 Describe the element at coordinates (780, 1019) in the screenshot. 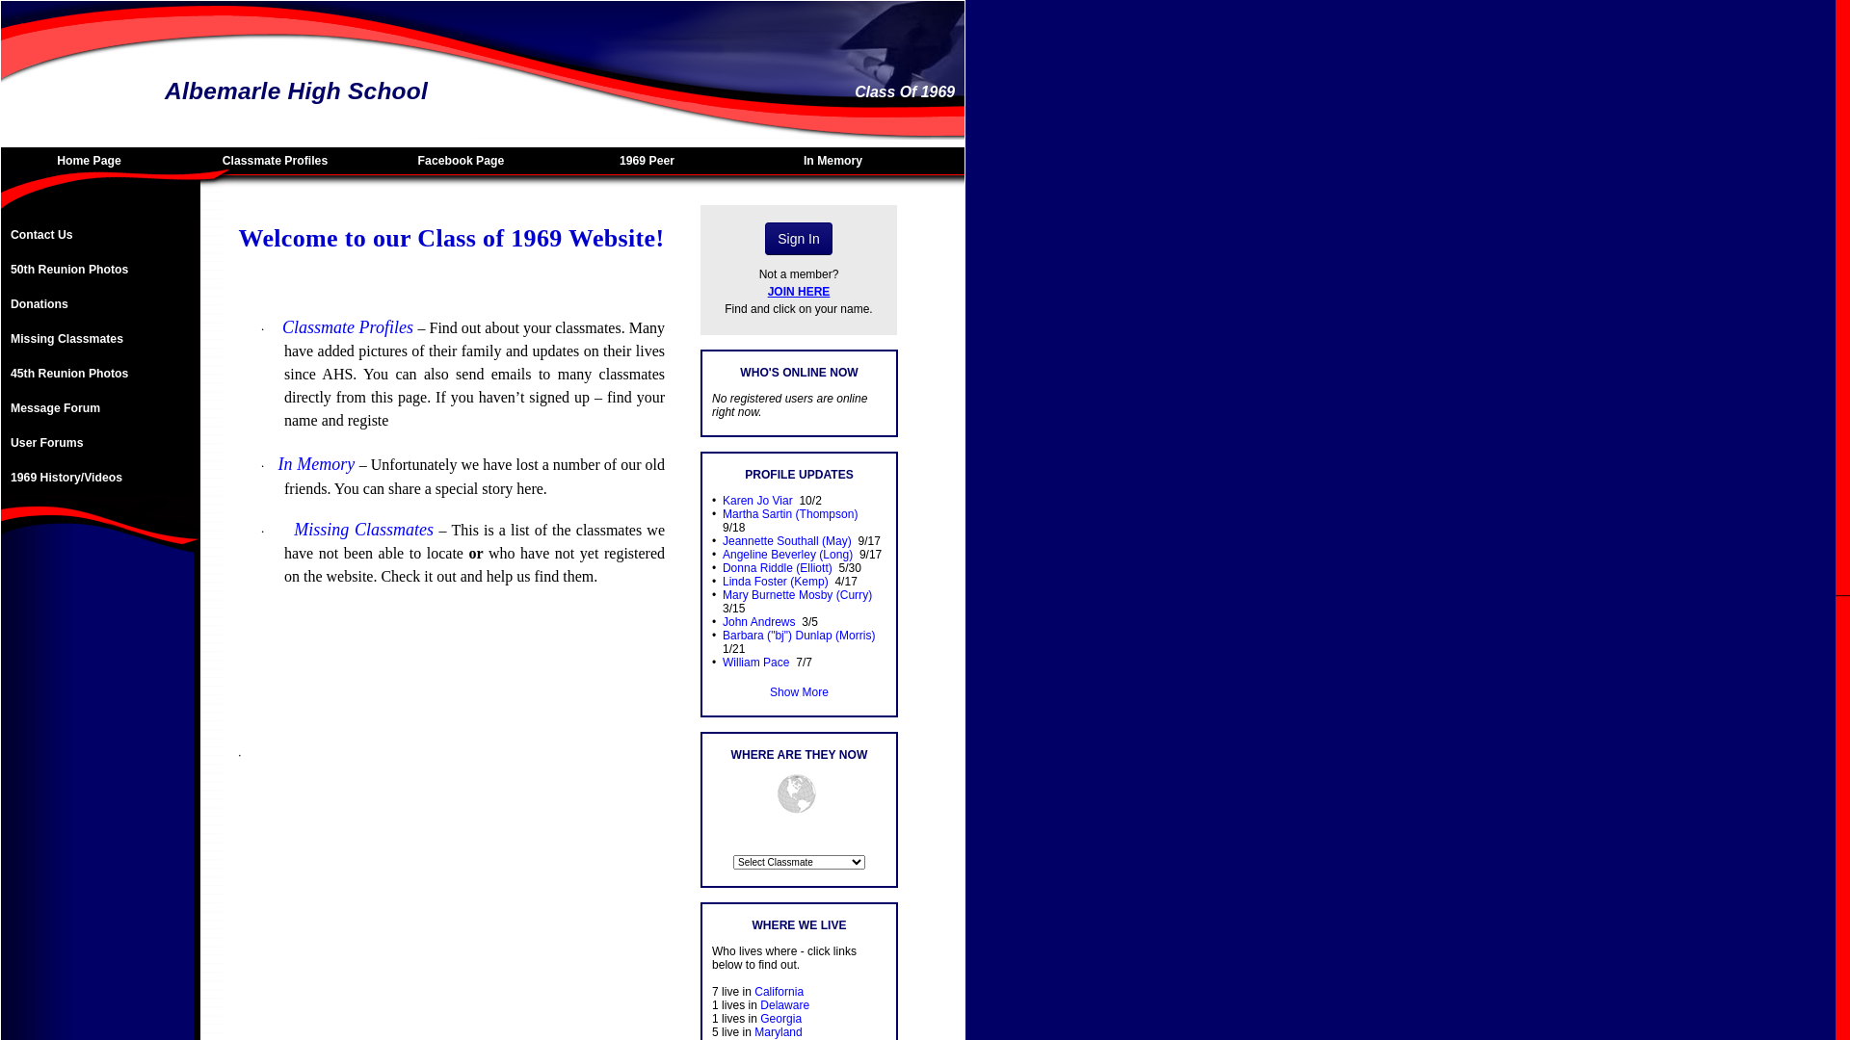

I see `Georgia` at that location.